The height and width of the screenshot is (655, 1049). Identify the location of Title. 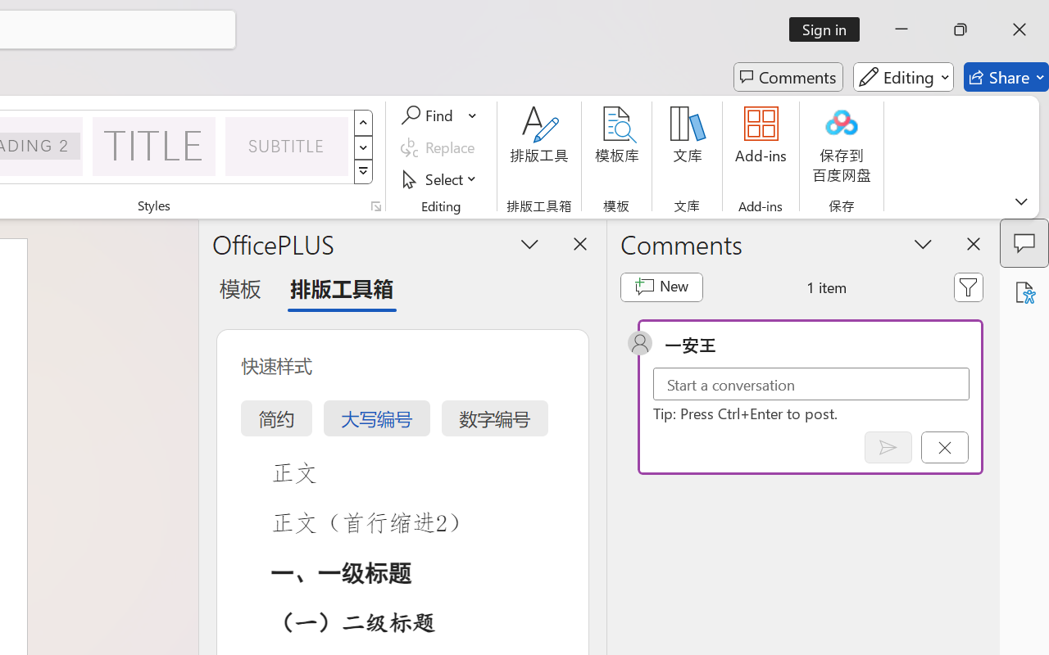
(154, 146).